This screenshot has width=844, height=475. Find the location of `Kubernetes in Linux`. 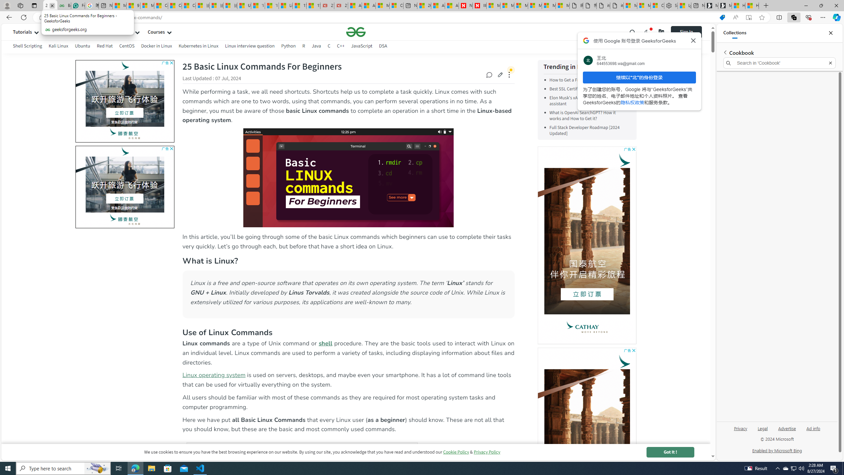

Kubernetes in Linux is located at coordinates (198, 46).